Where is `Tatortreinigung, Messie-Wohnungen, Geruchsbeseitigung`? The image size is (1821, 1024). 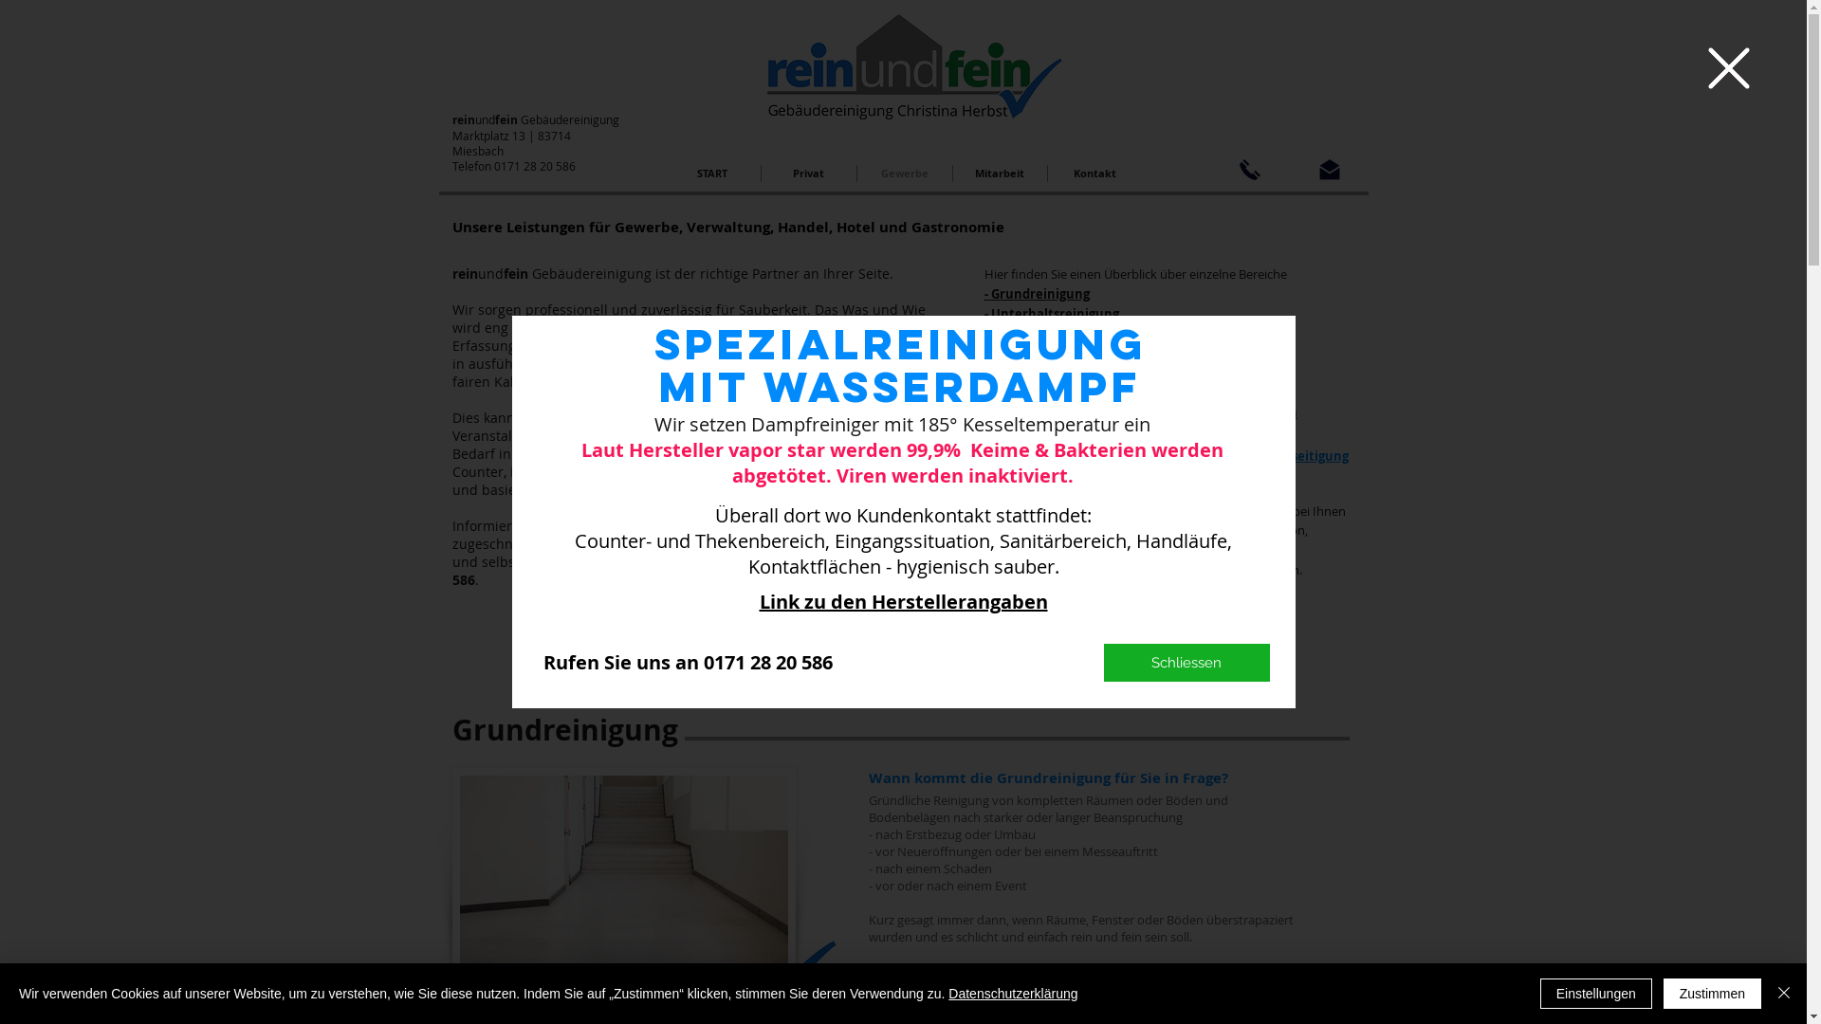 Tatortreinigung, Messie-Wohnungen, Geruchsbeseitigung is located at coordinates (1168, 456).